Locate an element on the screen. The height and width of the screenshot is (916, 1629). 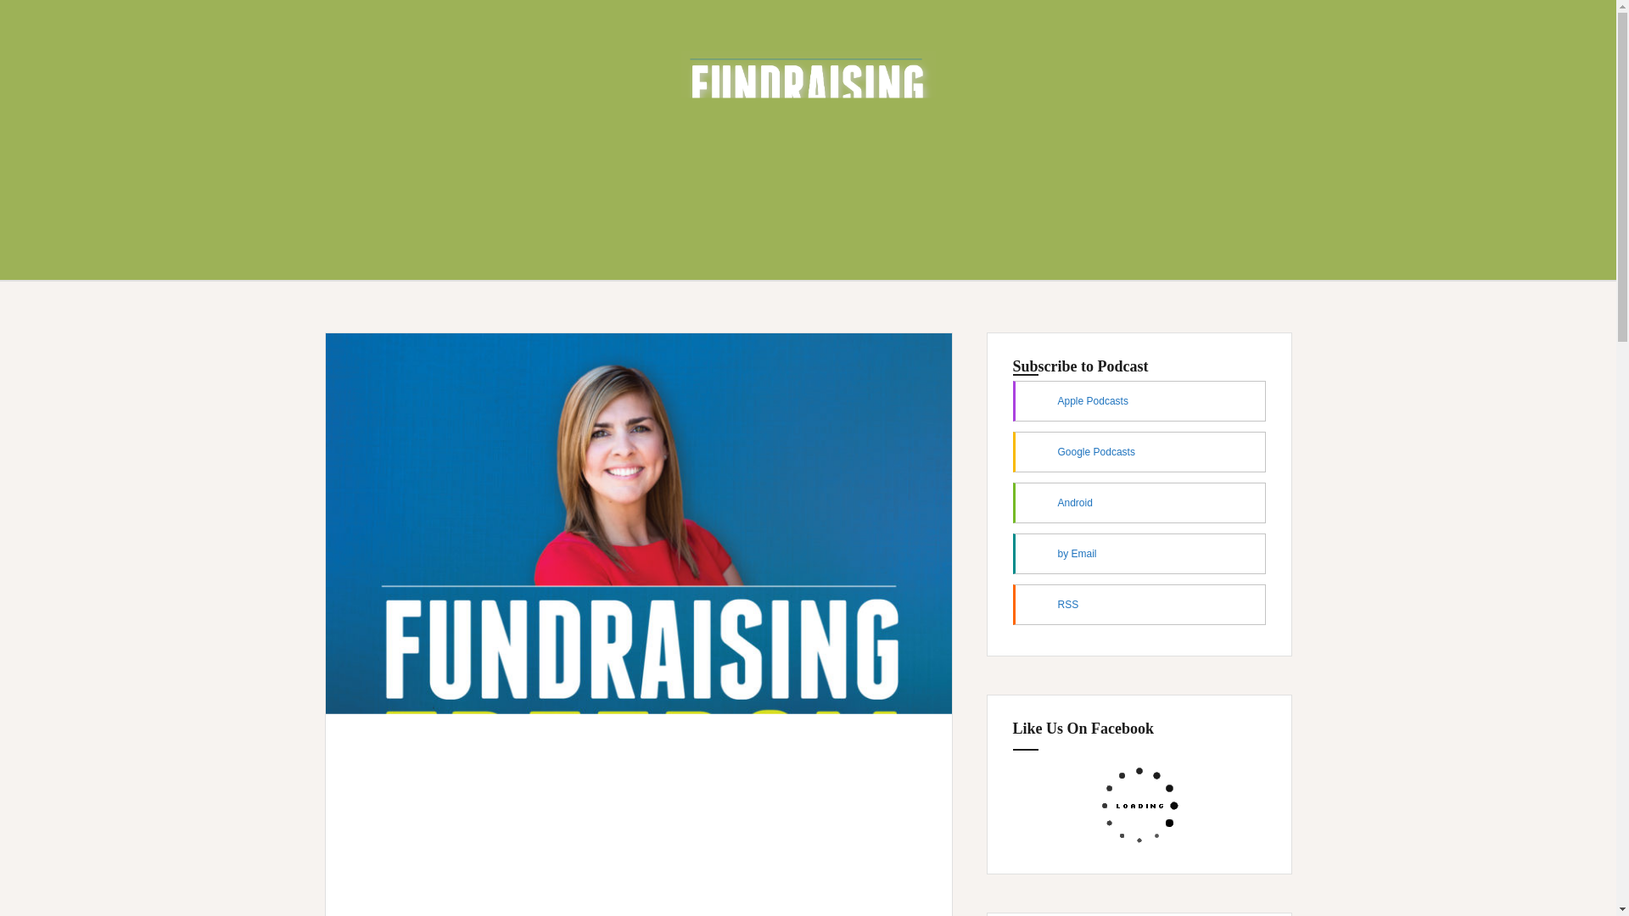
Subscribe on Android is located at coordinates (1139, 502).